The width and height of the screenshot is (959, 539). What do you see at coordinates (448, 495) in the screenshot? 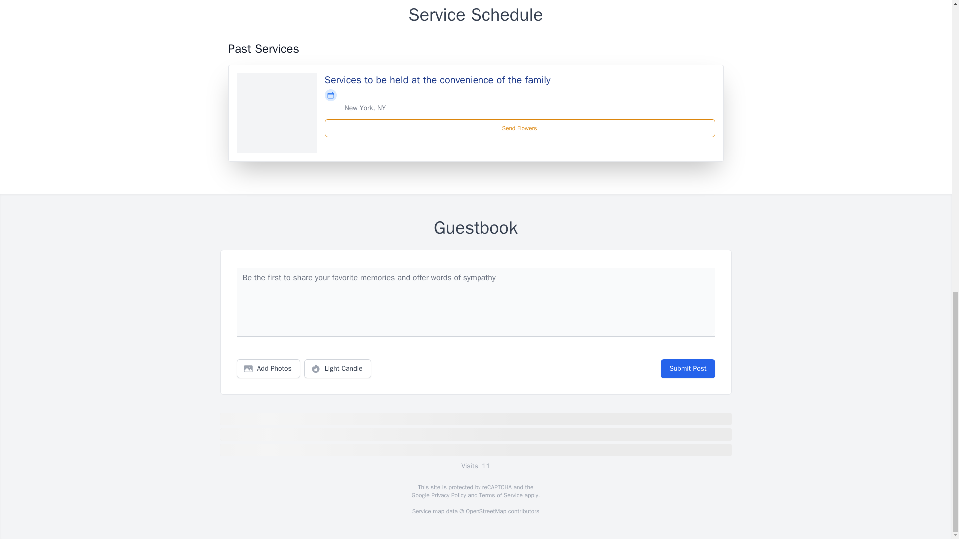
I see `Privacy Policy` at bounding box center [448, 495].